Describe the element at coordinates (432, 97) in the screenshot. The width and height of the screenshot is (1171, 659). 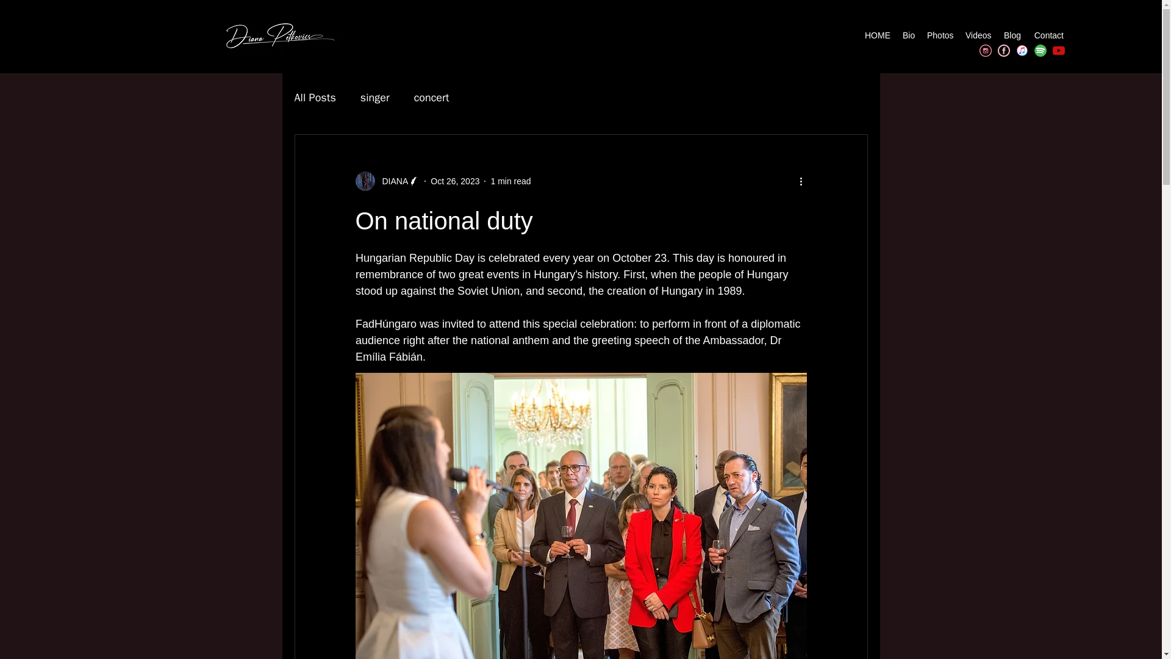
I see `concert` at that location.